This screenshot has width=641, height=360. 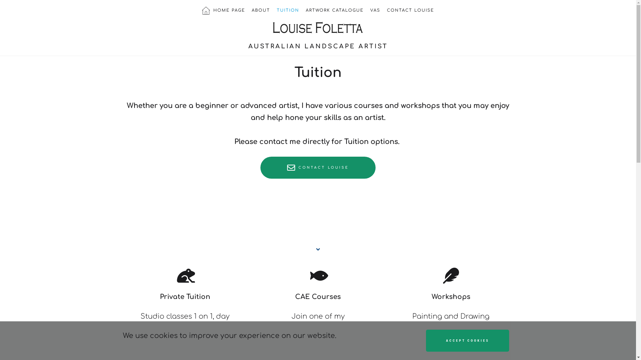 What do you see at coordinates (224, 10) in the screenshot?
I see `HOME PAGE` at bounding box center [224, 10].